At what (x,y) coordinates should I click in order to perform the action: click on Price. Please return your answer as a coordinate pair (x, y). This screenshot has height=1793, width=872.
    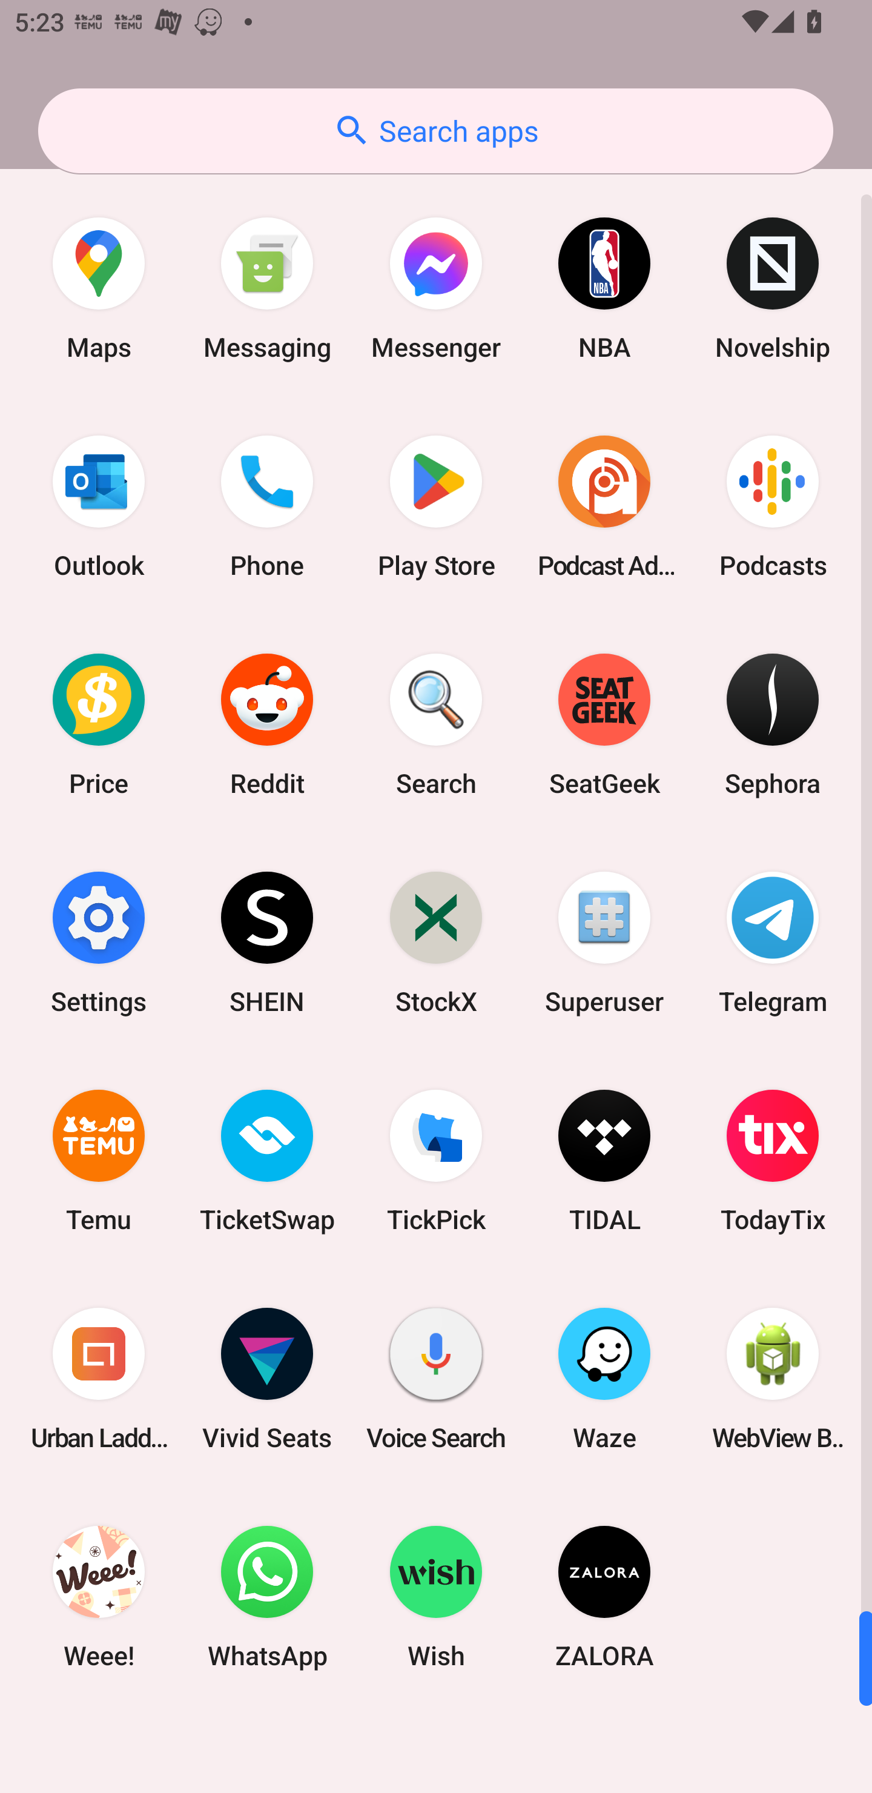
    Looking at the image, I should click on (99, 724).